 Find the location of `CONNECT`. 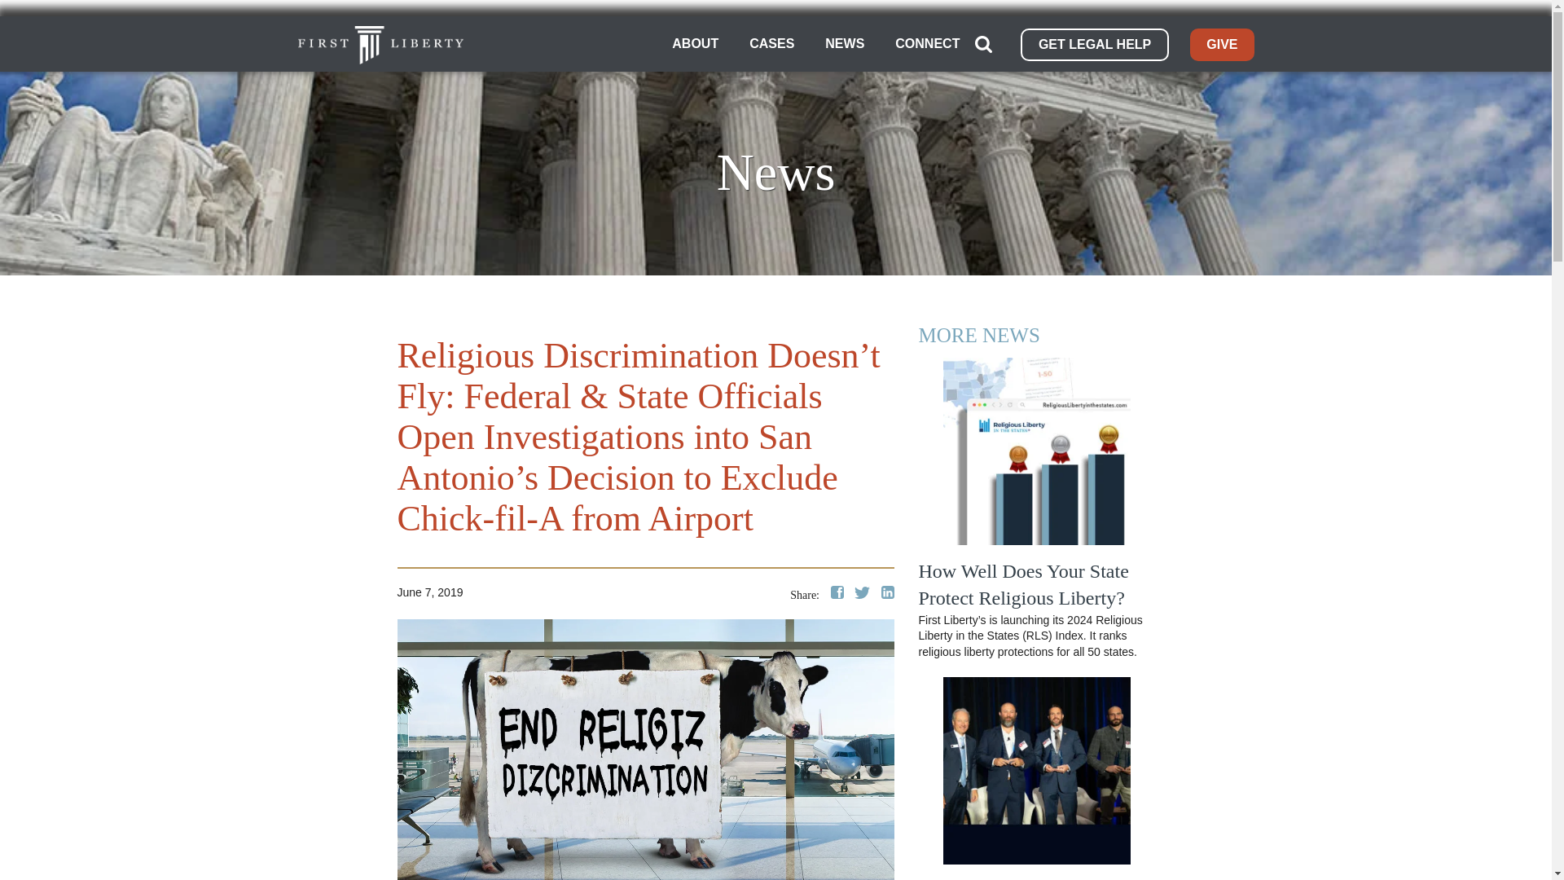

CONNECT is located at coordinates (927, 44).